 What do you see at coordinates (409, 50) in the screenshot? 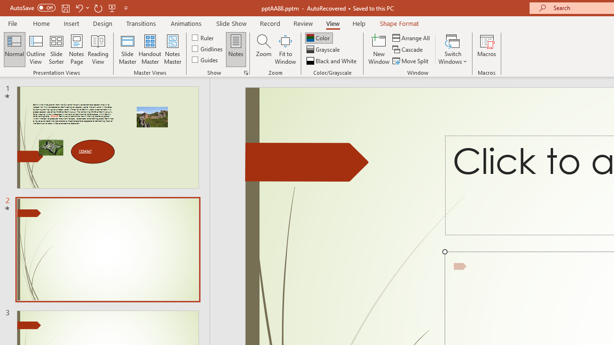
I see `Cascade` at bounding box center [409, 50].